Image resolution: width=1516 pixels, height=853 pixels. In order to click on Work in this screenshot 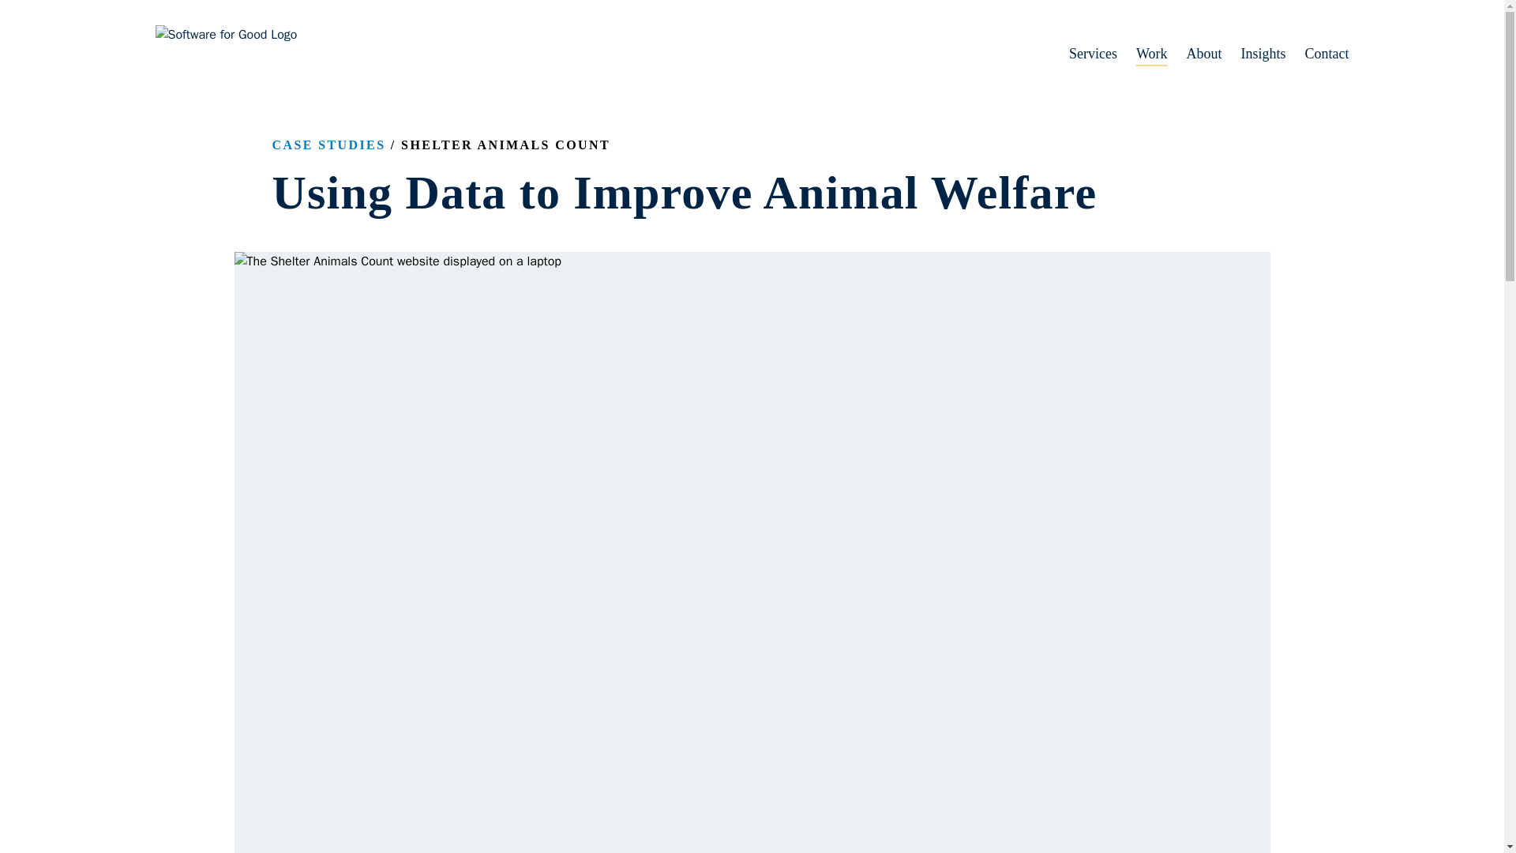, I will do `click(1142, 54)`.